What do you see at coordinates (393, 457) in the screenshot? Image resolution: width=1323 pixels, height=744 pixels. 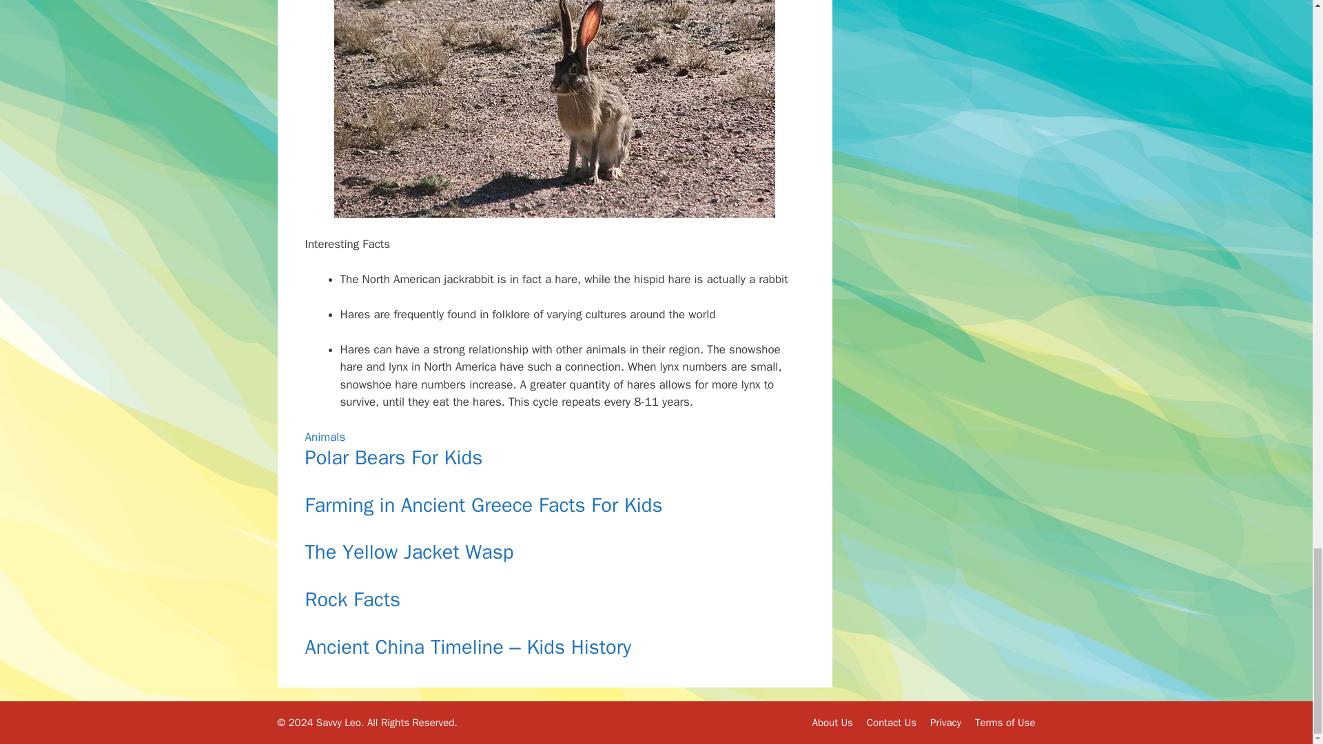 I see `Polar Bears For Kids` at bounding box center [393, 457].